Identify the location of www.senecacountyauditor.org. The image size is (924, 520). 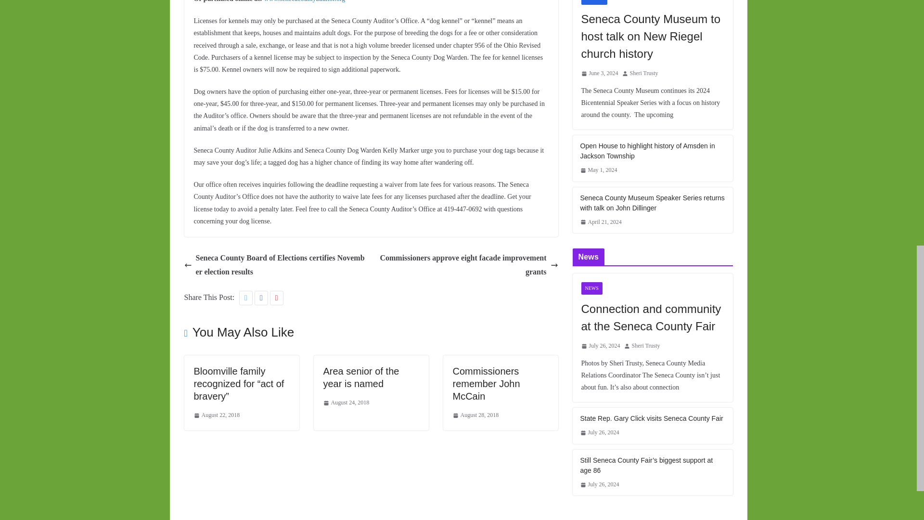
(304, 1).